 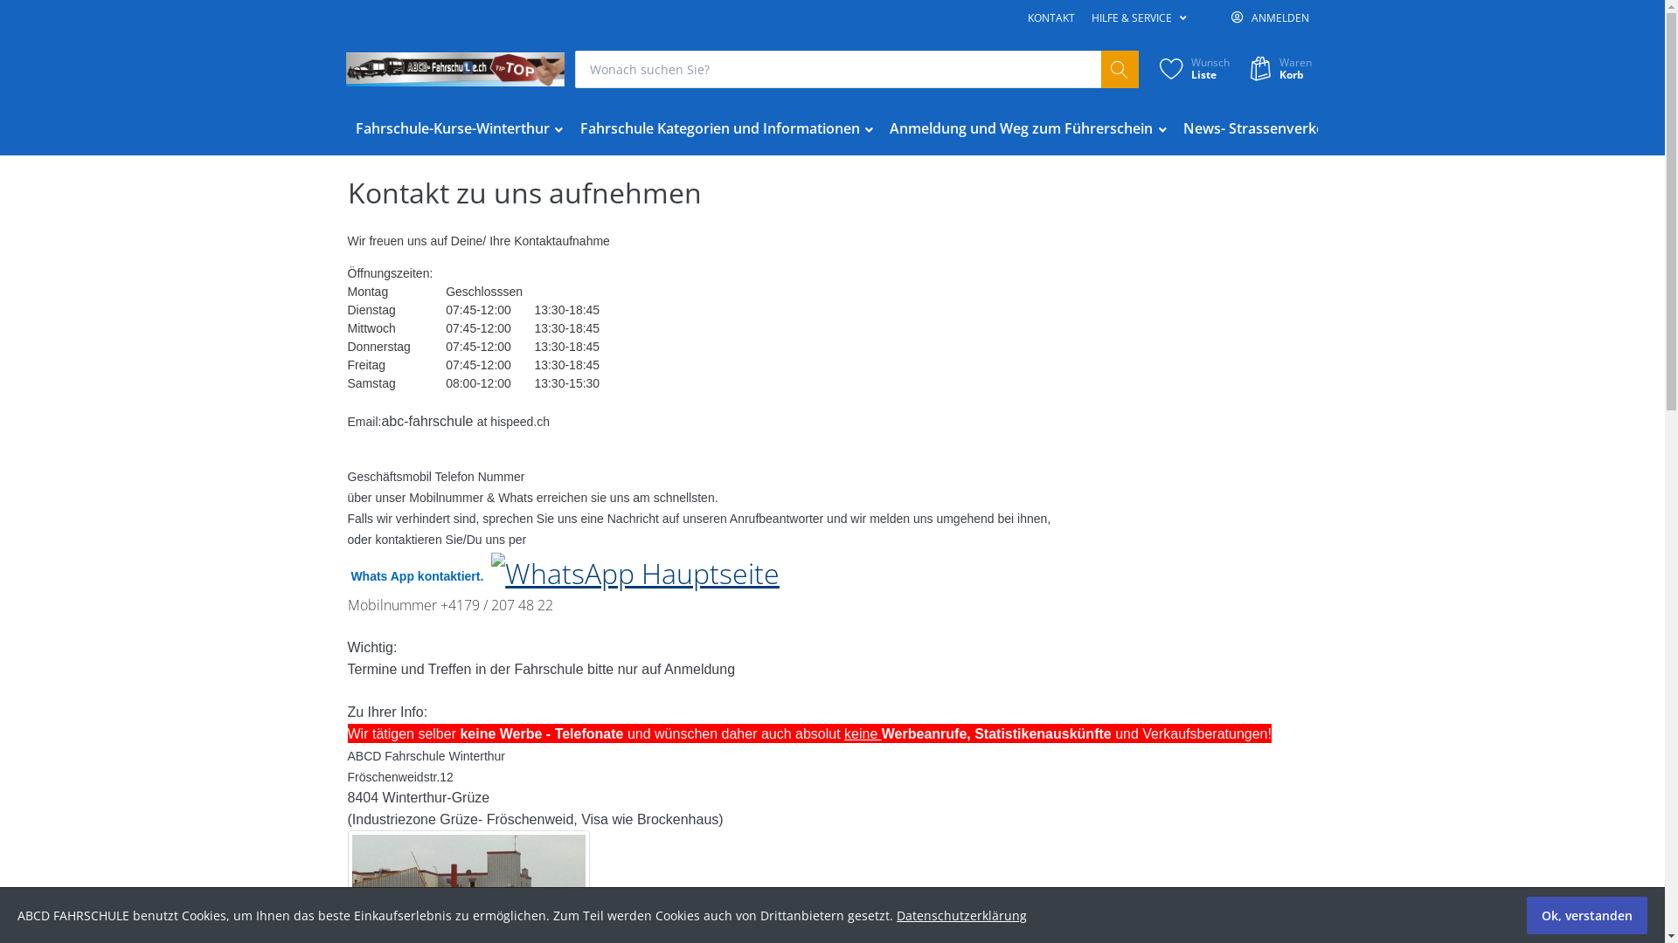 I want to click on Whats App kontaktiert., so click(x=417, y=569).